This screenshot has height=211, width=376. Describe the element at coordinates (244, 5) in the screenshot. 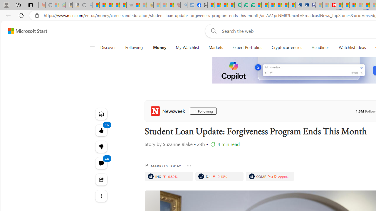

I see `Terms of Use Agreement` at that location.